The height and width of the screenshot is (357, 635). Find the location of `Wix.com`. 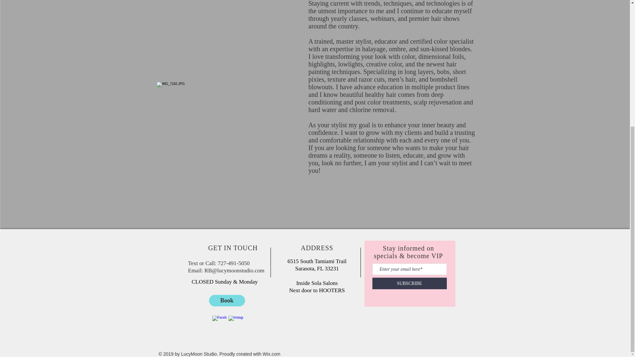

Wix.com is located at coordinates (272, 354).